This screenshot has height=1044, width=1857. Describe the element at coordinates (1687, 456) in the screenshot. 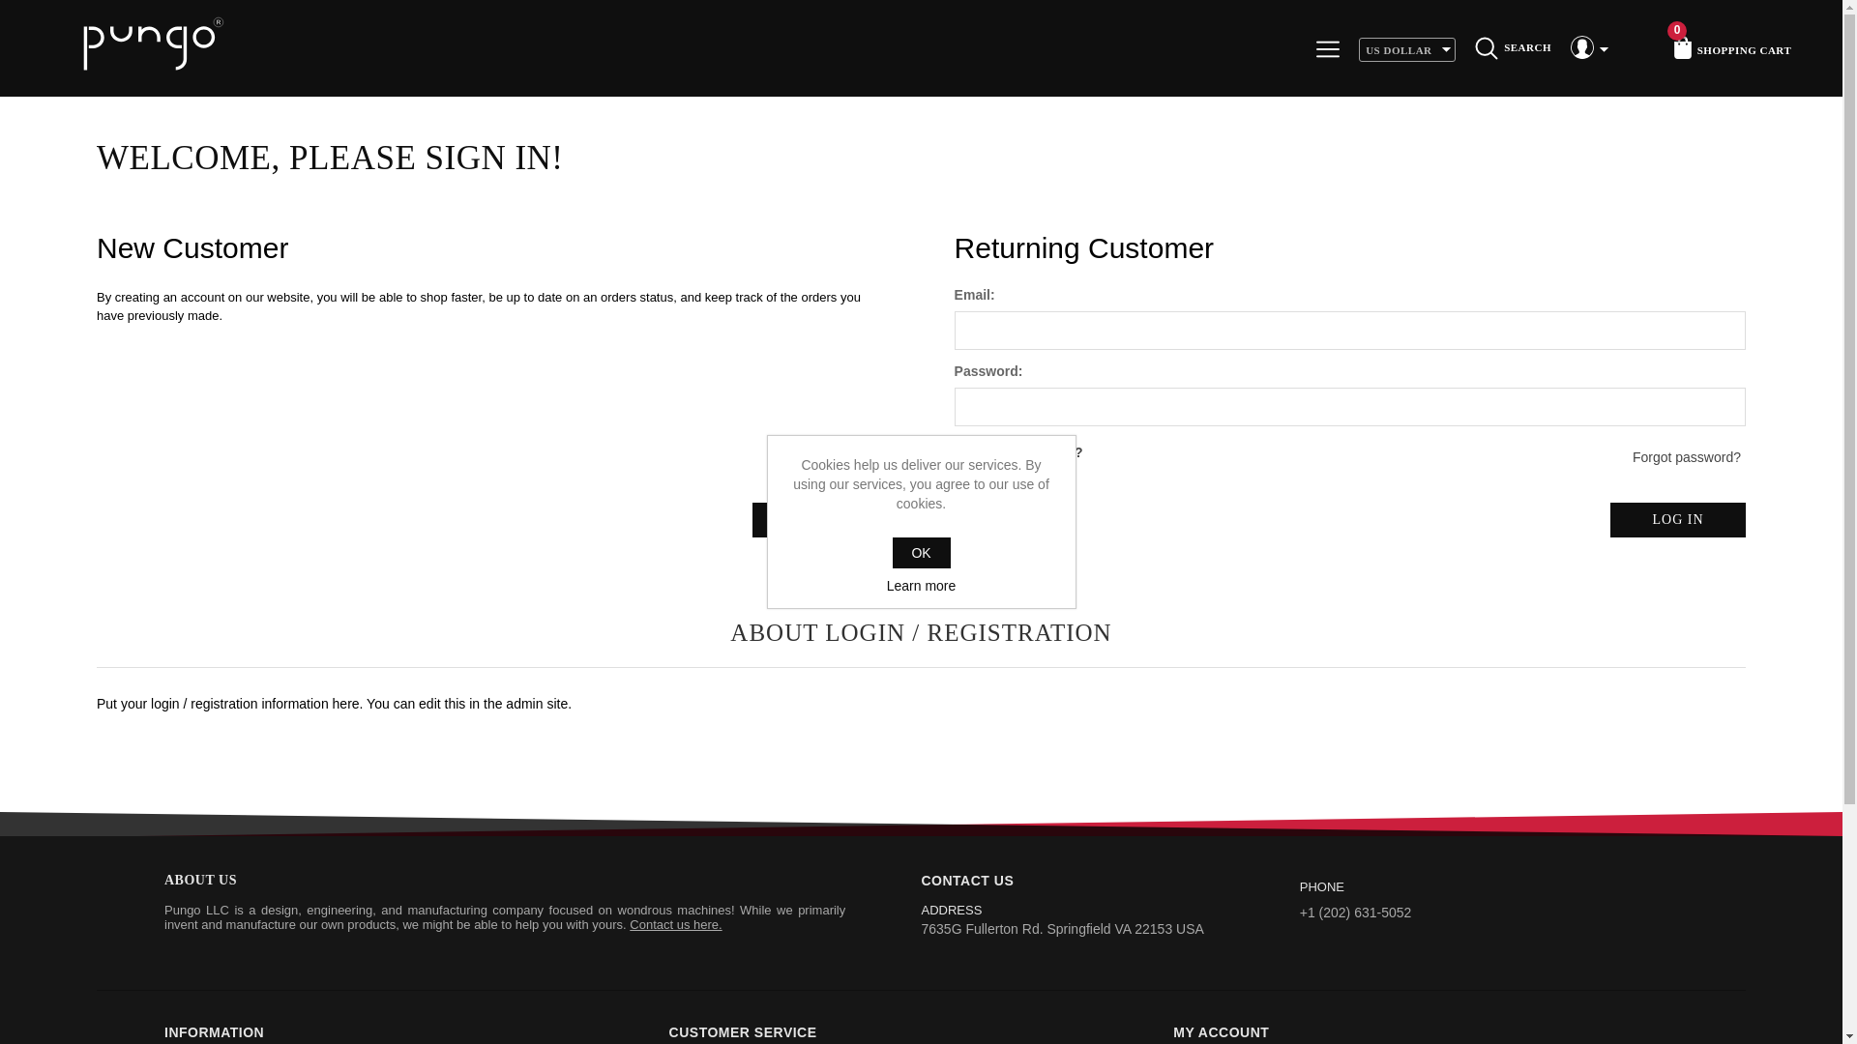

I see `Forgot password?` at that location.